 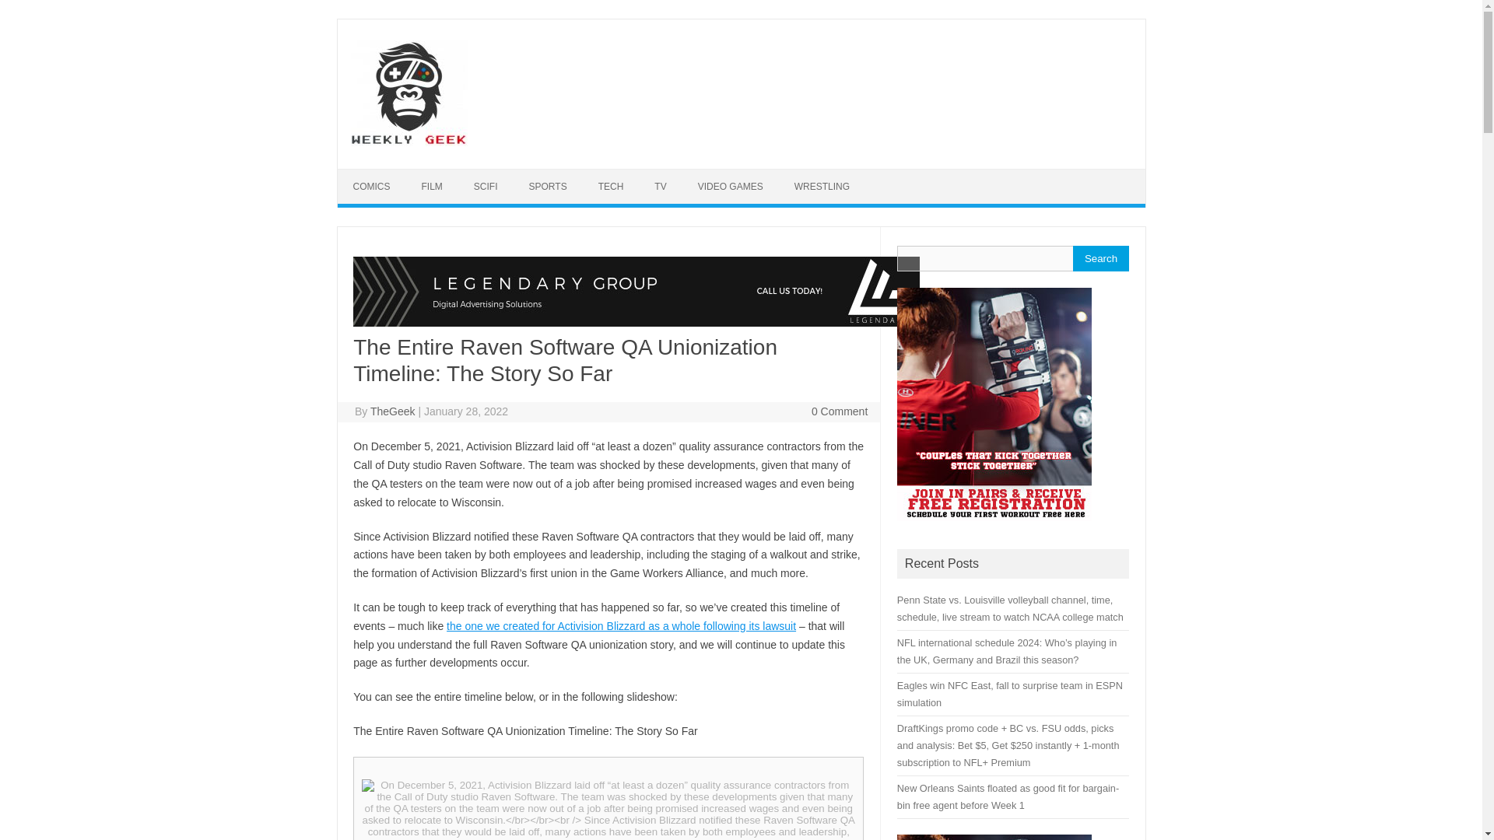 I want to click on Posts by TheGeek, so click(x=392, y=411).